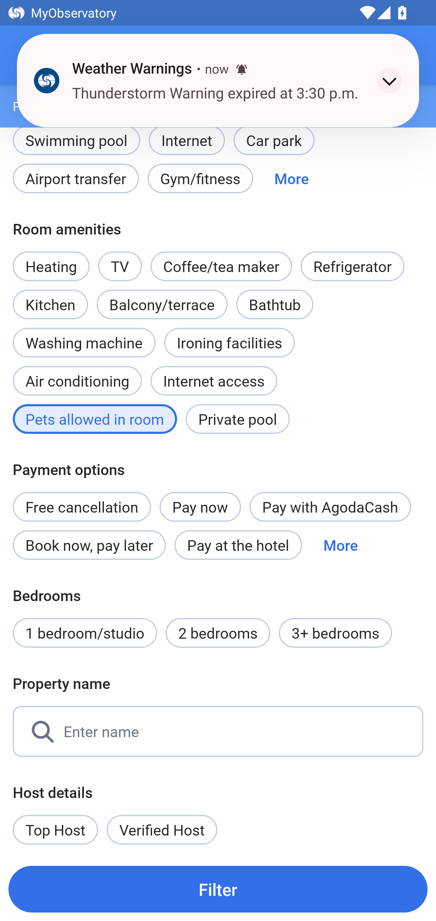 Image resolution: width=436 pixels, height=921 pixels. Describe the element at coordinates (340, 545) in the screenshot. I see `More` at that location.